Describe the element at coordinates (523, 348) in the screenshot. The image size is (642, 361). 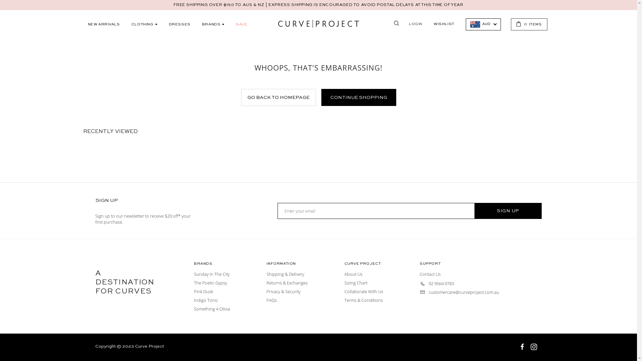
I see `Share on Facebook` at that location.